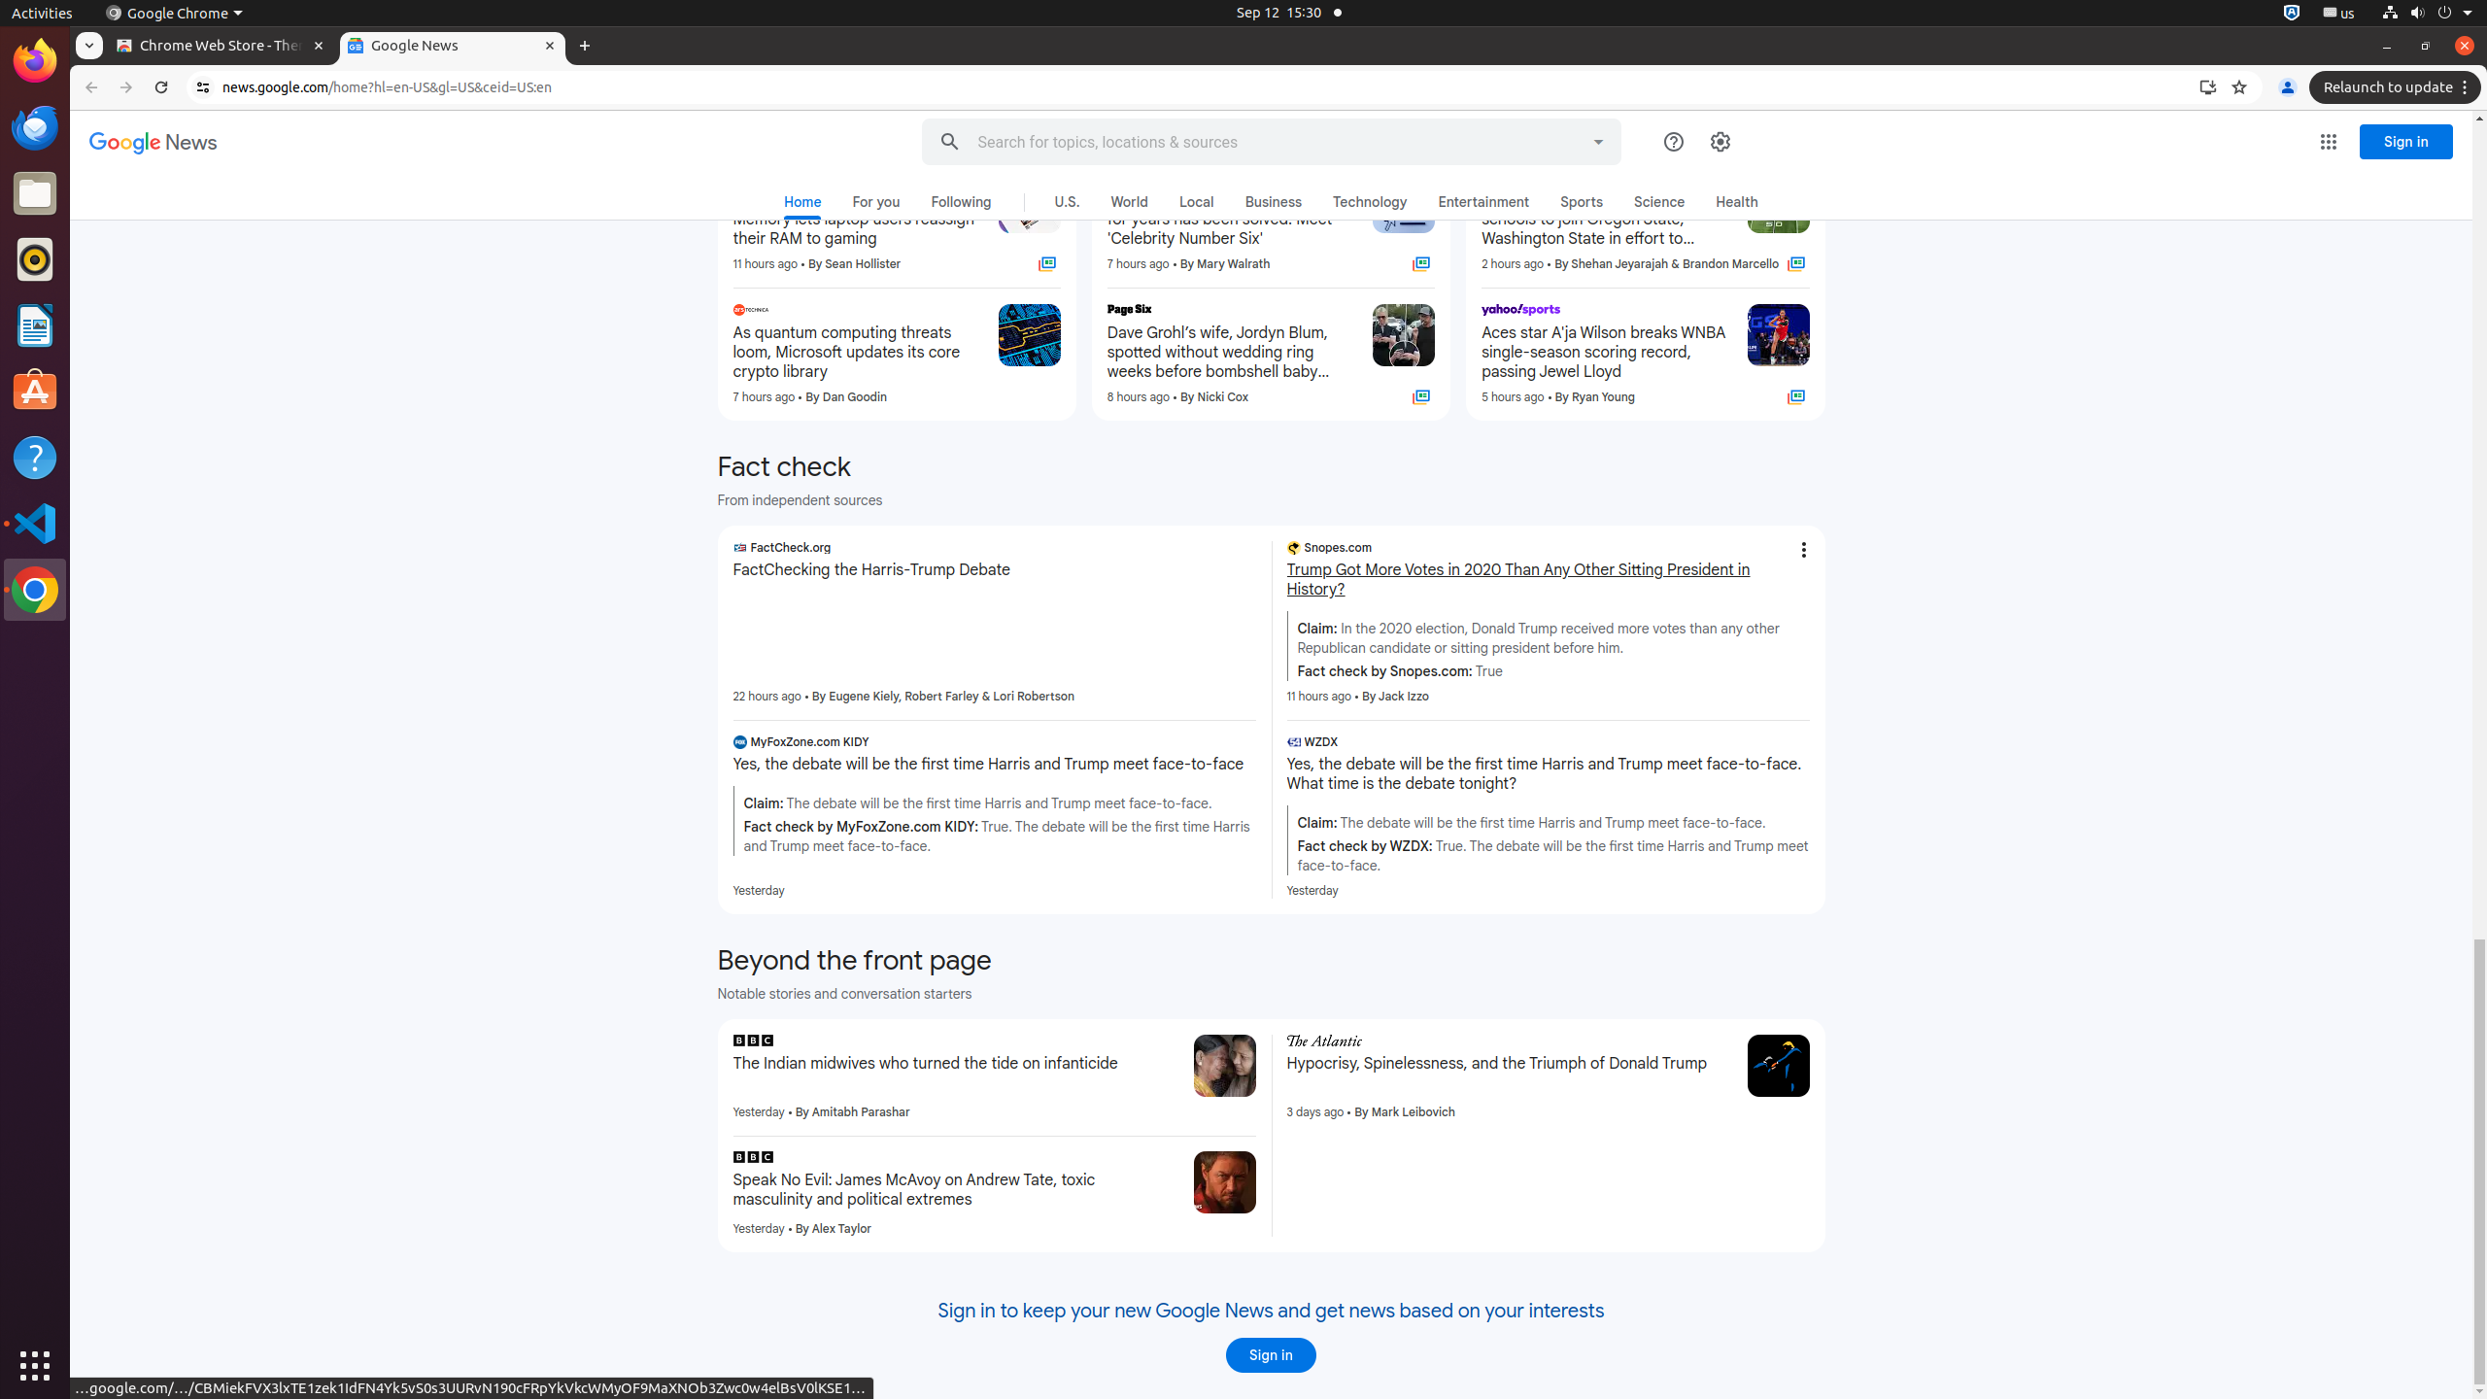 The image size is (2487, 1399). What do you see at coordinates (977, 313) in the screenshot?
I see `More - As quantum computing threats loom, Microsoft updates its core crypto library` at bounding box center [977, 313].